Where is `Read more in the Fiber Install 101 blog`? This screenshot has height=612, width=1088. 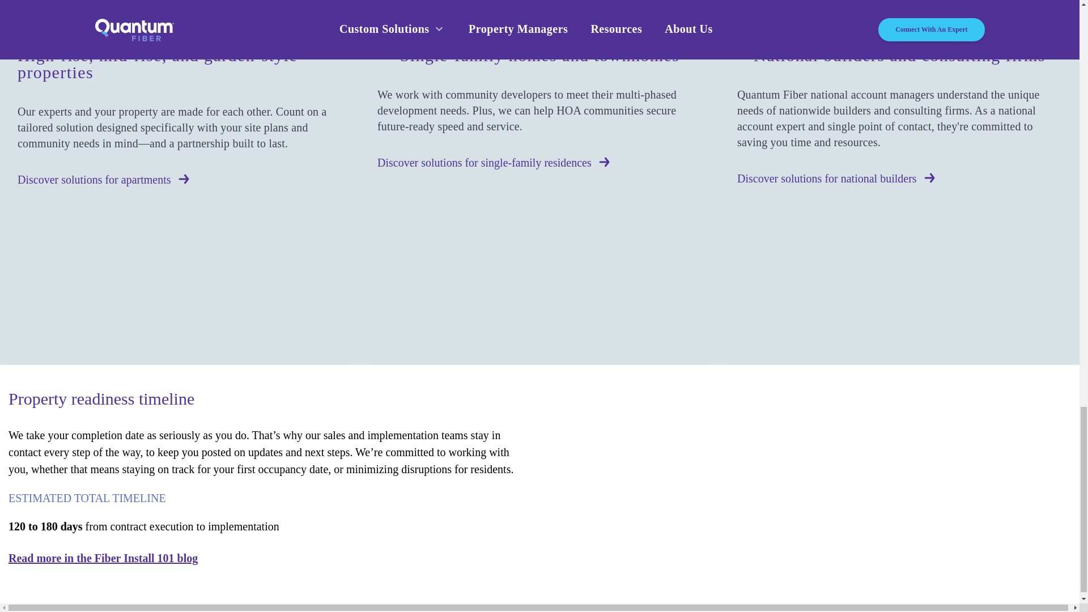 Read more in the Fiber Install 101 blog is located at coordinates (103, 558).